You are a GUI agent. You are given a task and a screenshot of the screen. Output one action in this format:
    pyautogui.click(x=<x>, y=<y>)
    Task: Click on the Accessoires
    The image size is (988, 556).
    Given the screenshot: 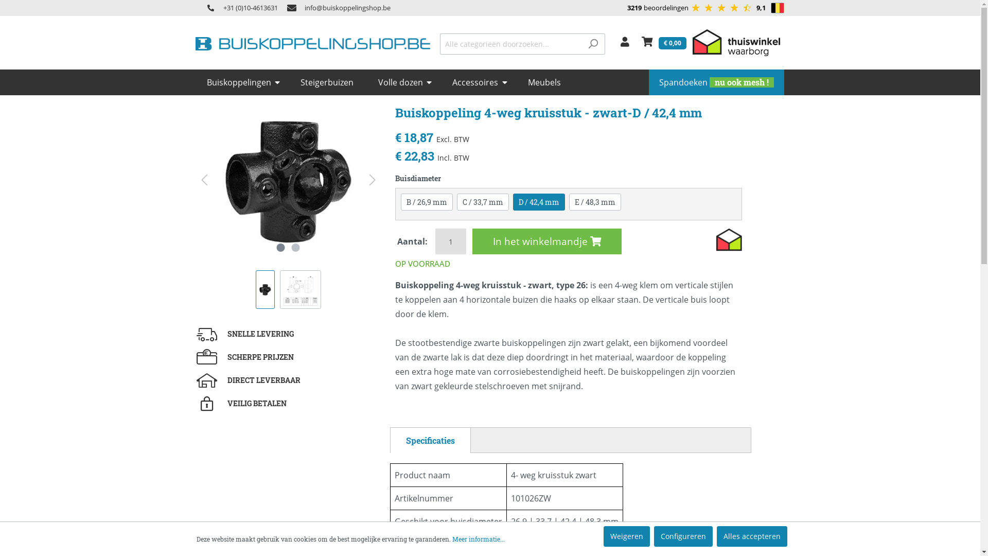 What is the action you would take?
    pyautogui.click(x=480, y=82)
    